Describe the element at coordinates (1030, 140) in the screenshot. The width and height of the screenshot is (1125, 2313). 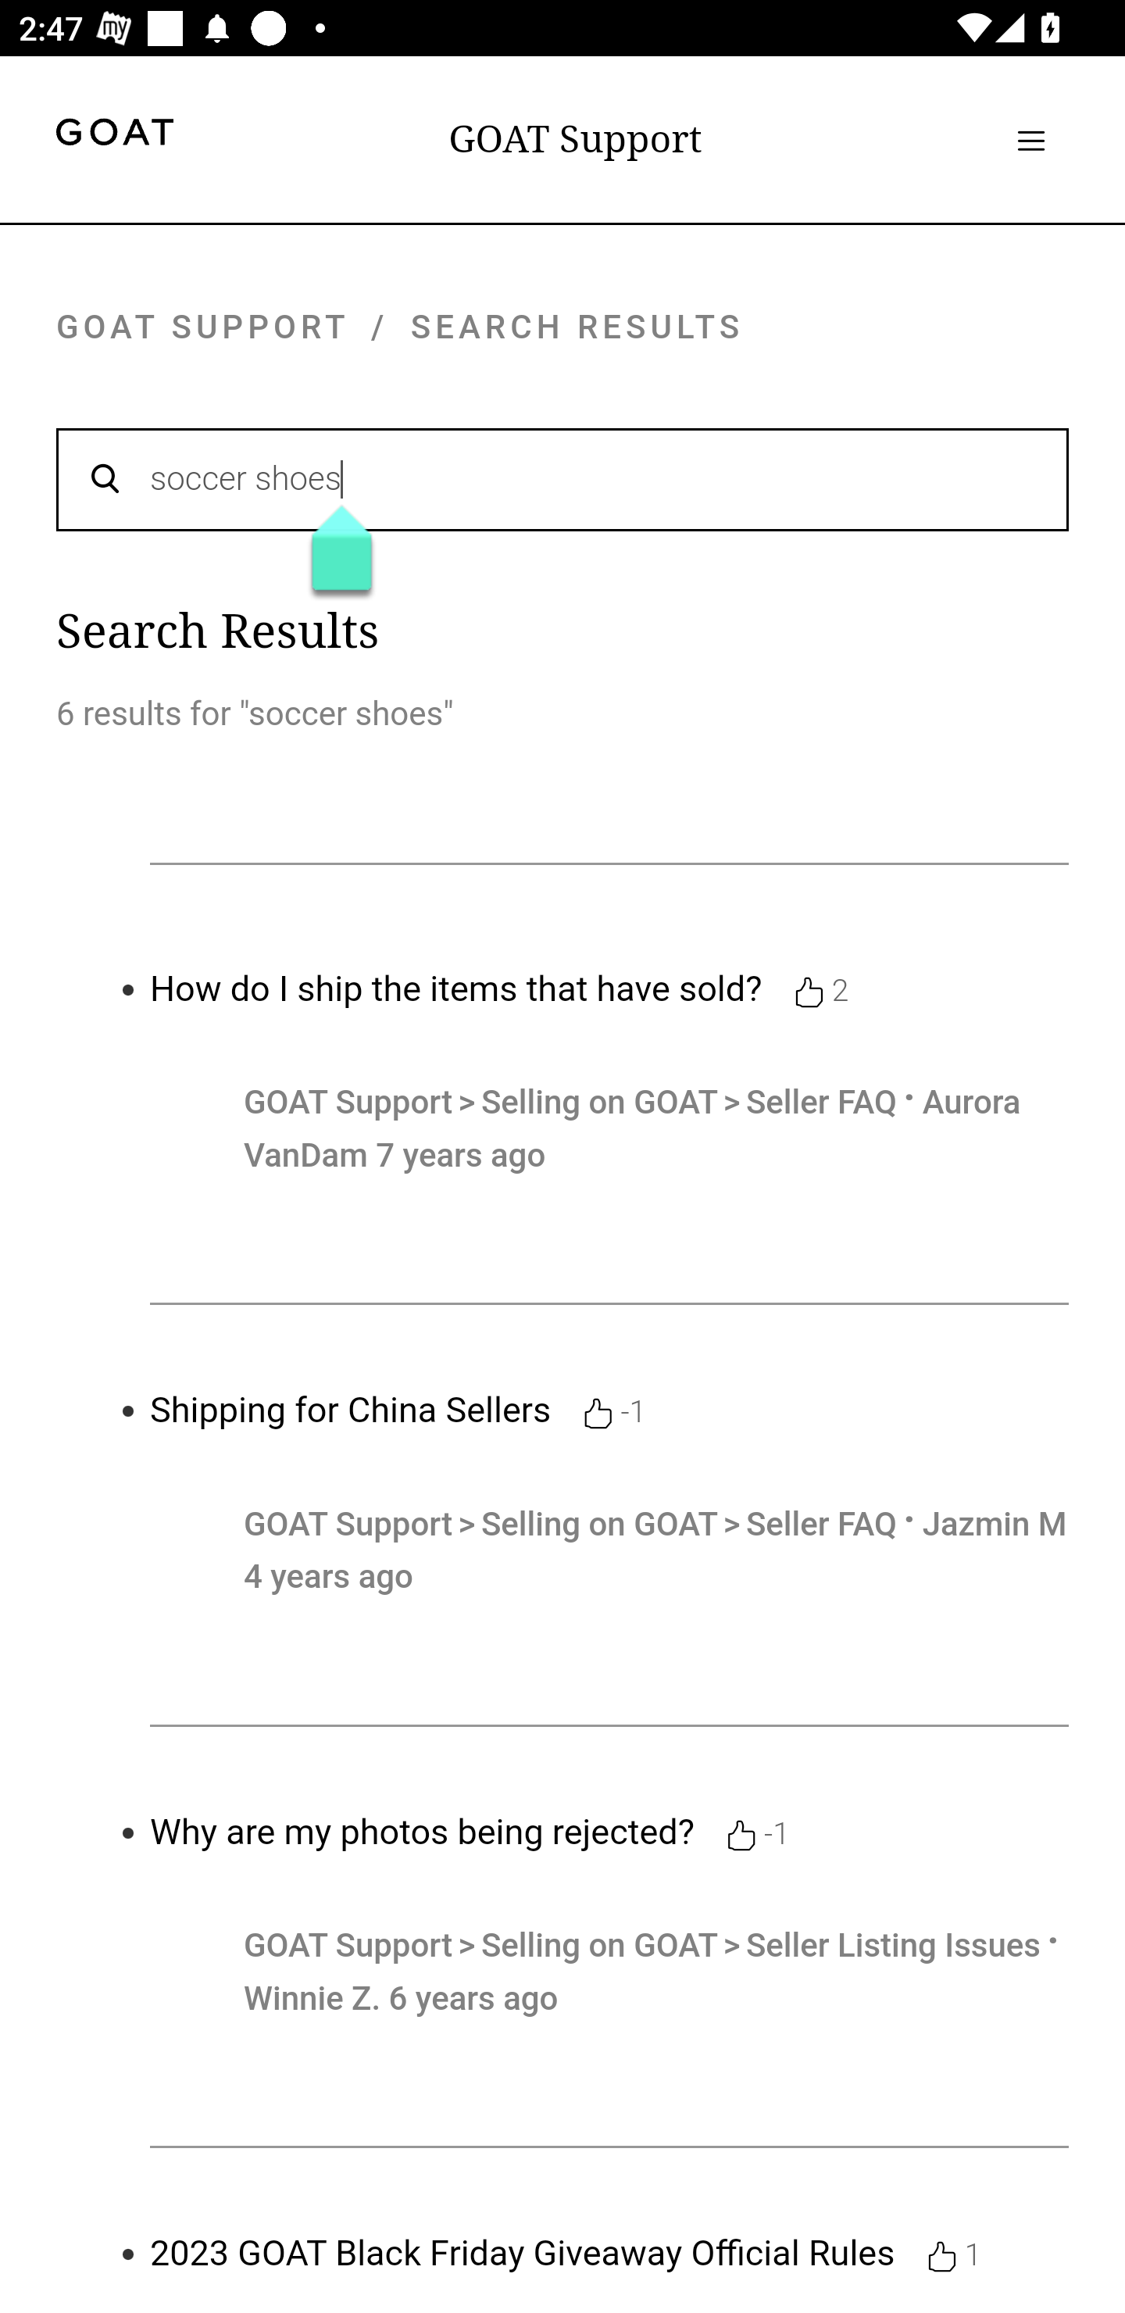
I see `Toggle navigation menu` at that location.